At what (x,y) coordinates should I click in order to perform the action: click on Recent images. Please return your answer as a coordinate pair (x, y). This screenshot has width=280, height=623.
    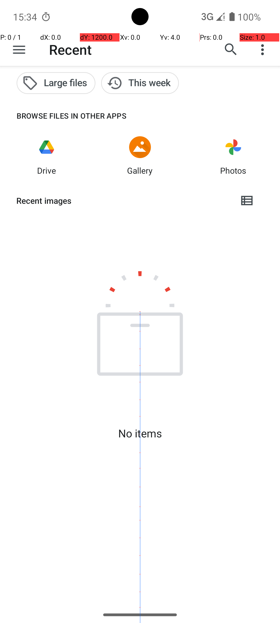
    Looking at the image, I should click on (123, 201).